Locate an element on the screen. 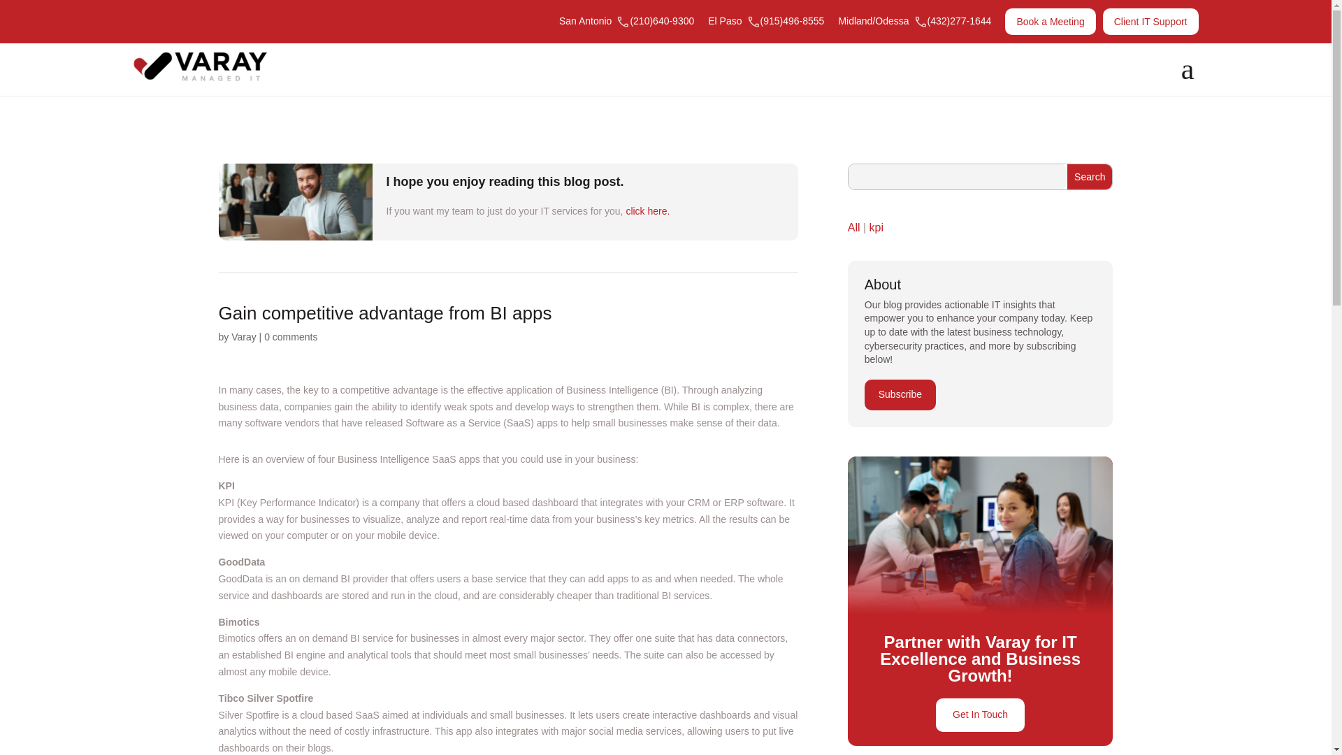 This screenshot has width=1342, height=755. 0 comments is located at coordinates (291, 337).